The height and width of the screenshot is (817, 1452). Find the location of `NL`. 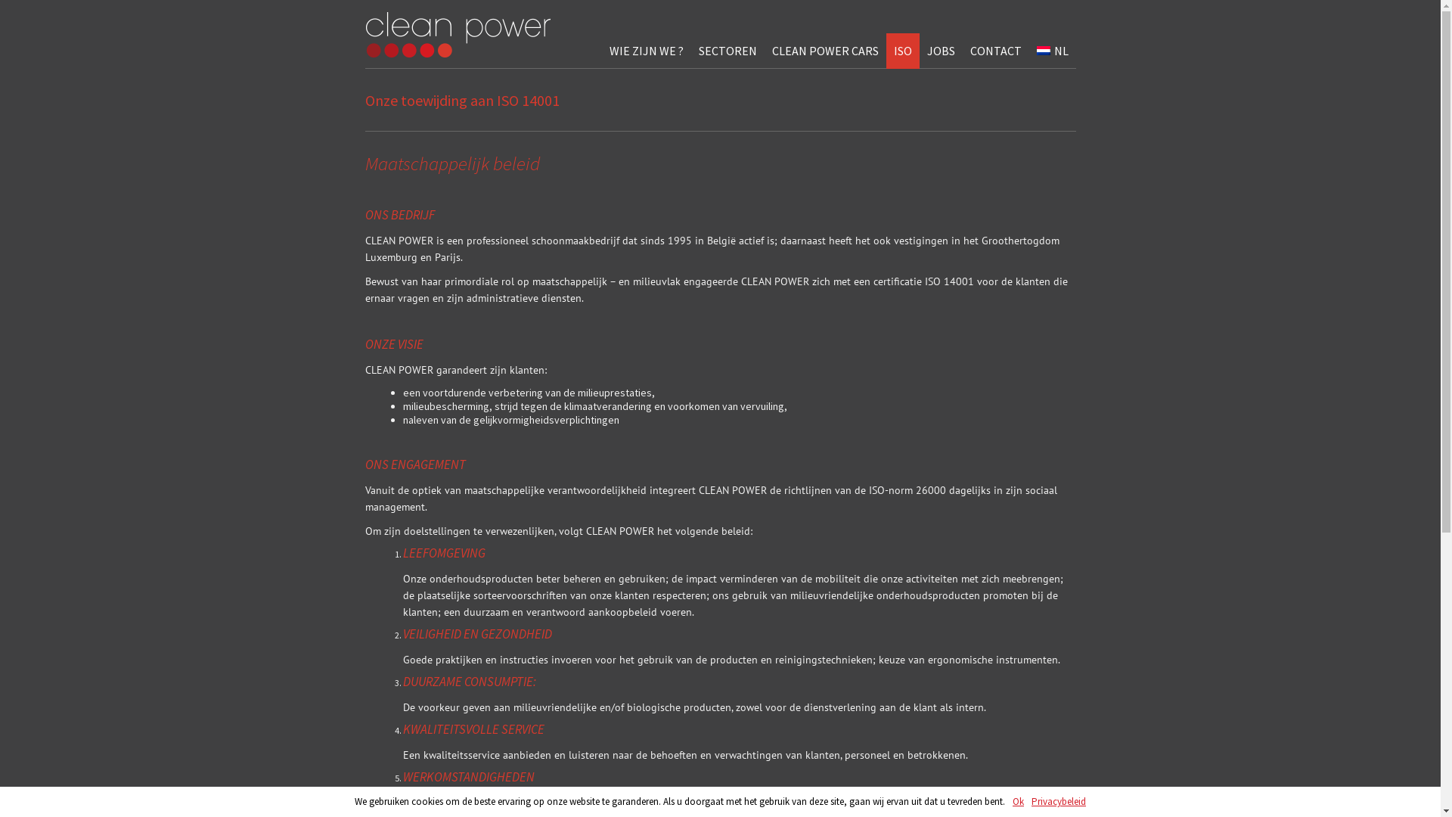

NL is located at coordinates (1044, 51).